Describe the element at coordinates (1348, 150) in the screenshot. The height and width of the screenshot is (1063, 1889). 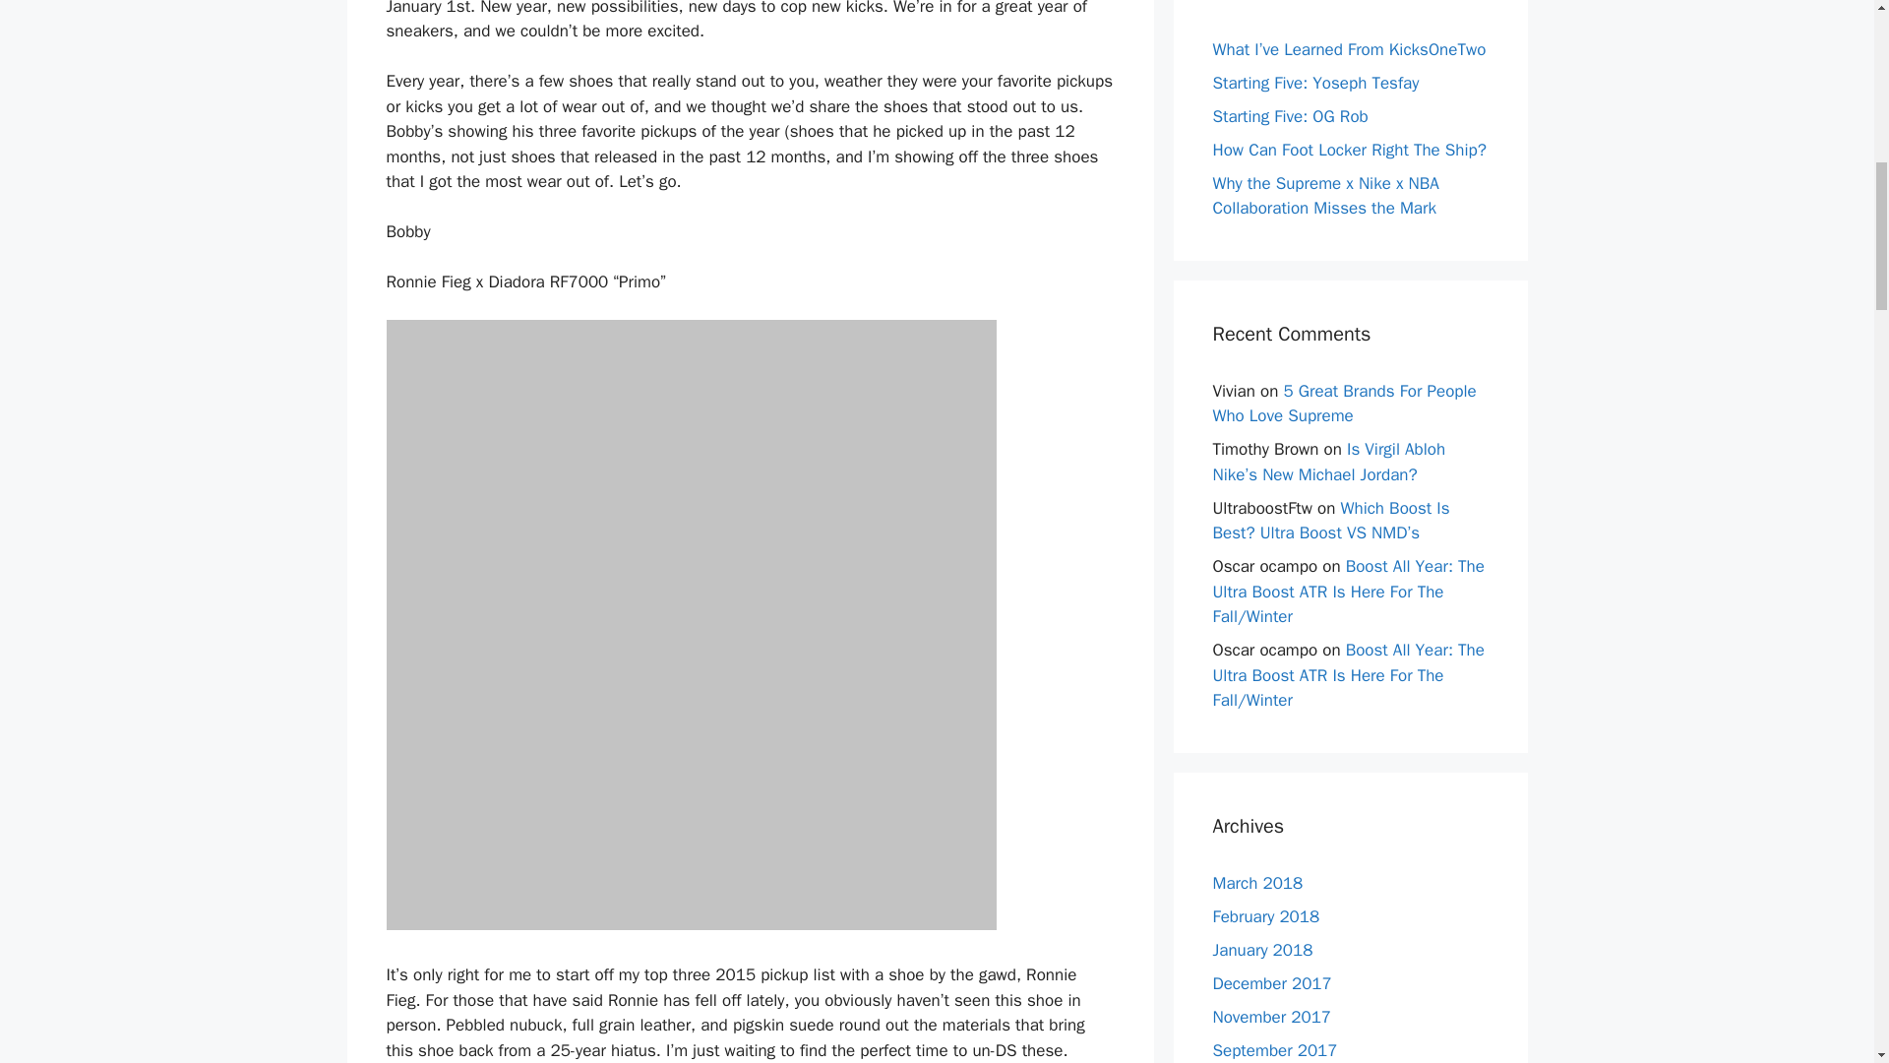
I see `How Can Foot Locker Right The Ship?` at that location.